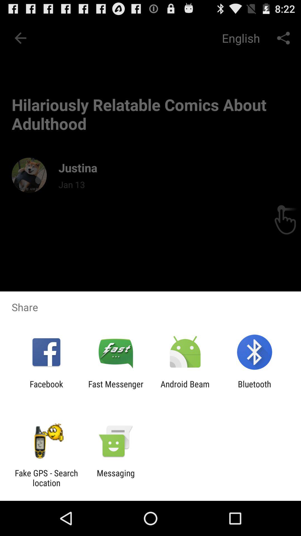  I want to click on turn off app to the left of the bluetooth item, so click(185, 389).